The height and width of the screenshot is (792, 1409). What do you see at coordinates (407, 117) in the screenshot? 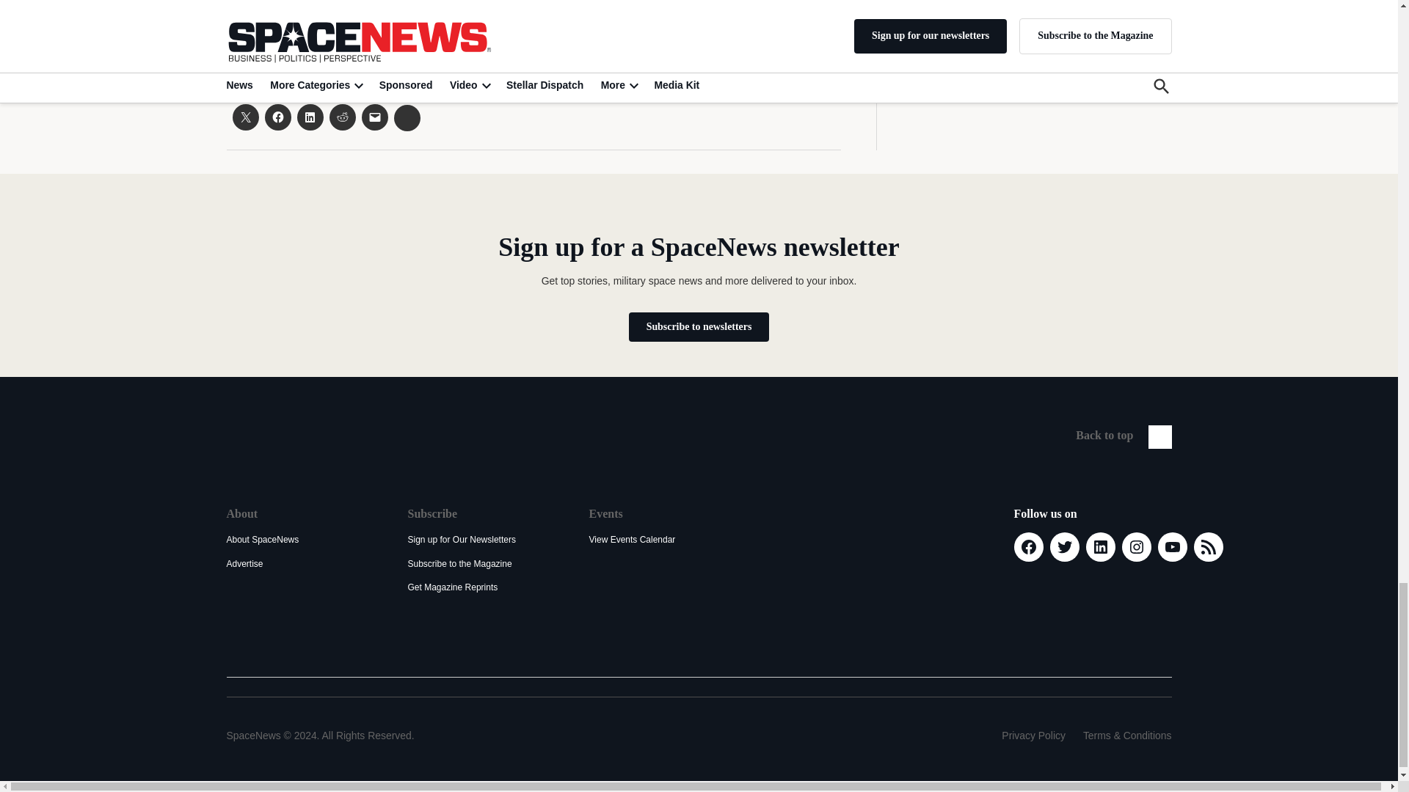
I see `Click to share on Clipboard` at bounding box center [407, 117].